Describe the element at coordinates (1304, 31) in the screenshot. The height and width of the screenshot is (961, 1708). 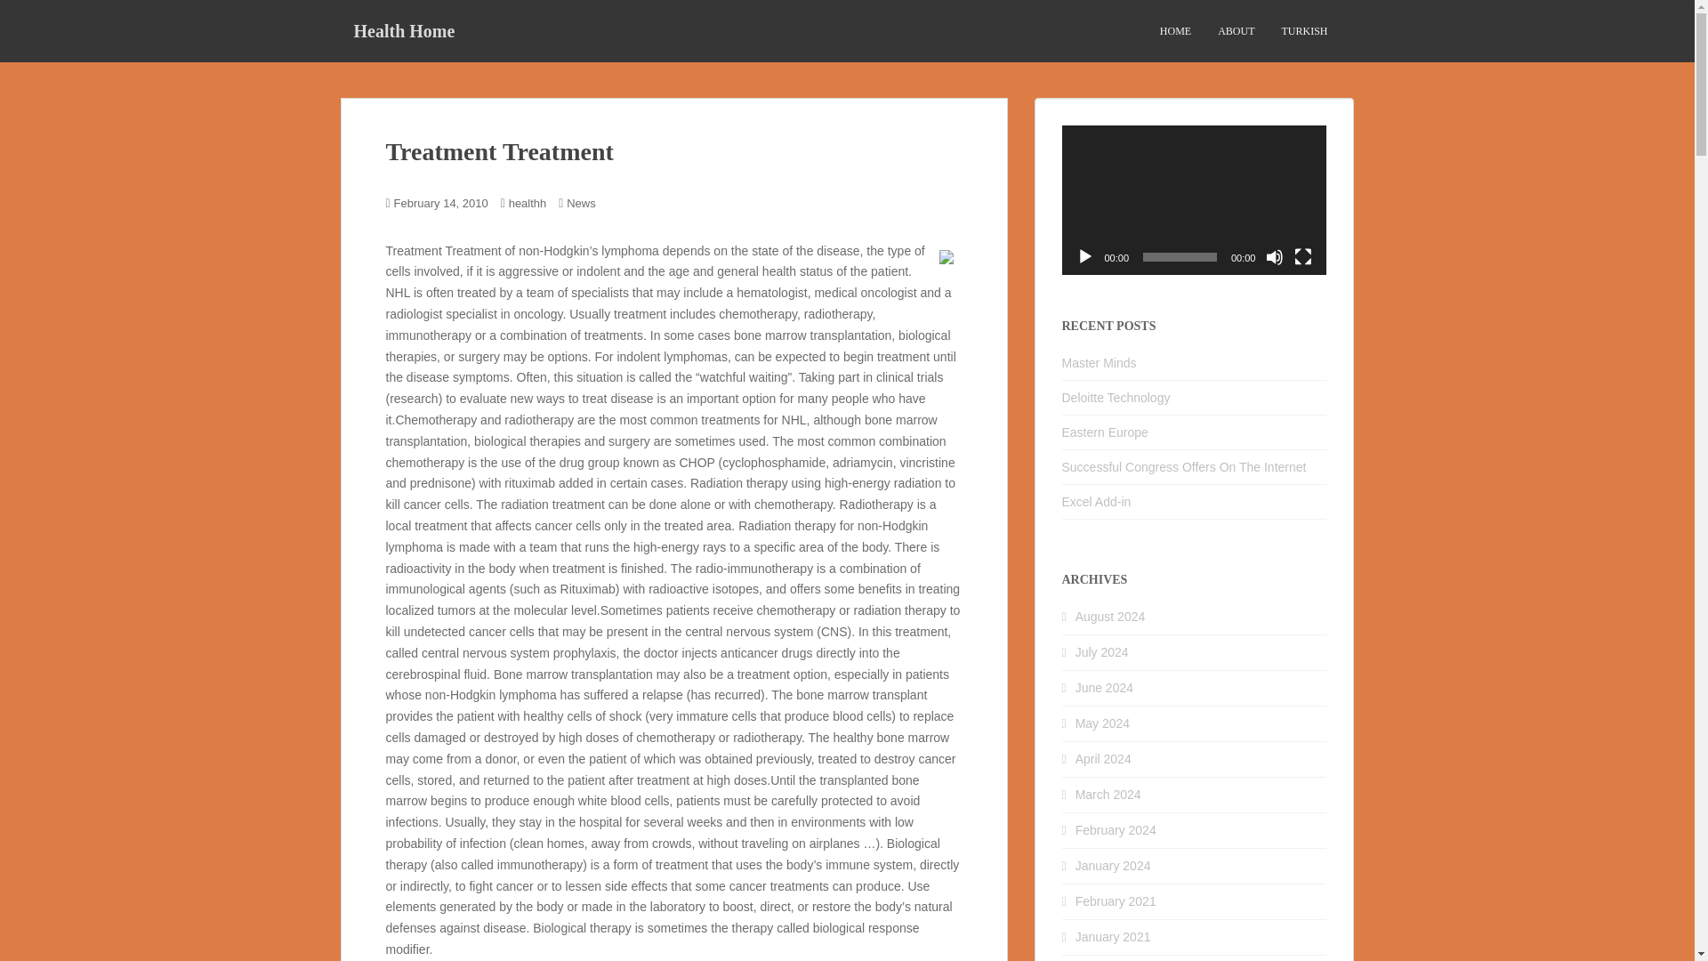
I see `TURKISH` at that location.